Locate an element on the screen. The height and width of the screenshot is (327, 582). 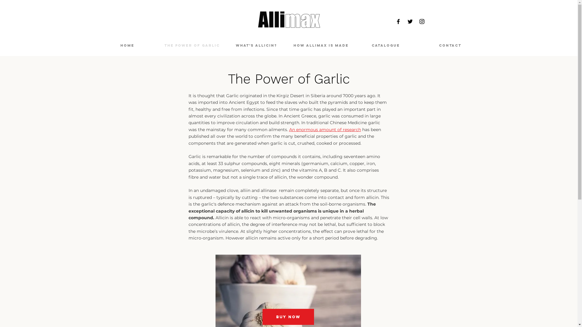
HOW ALLIMAX IS MADE is located at coordinates (321, 45).